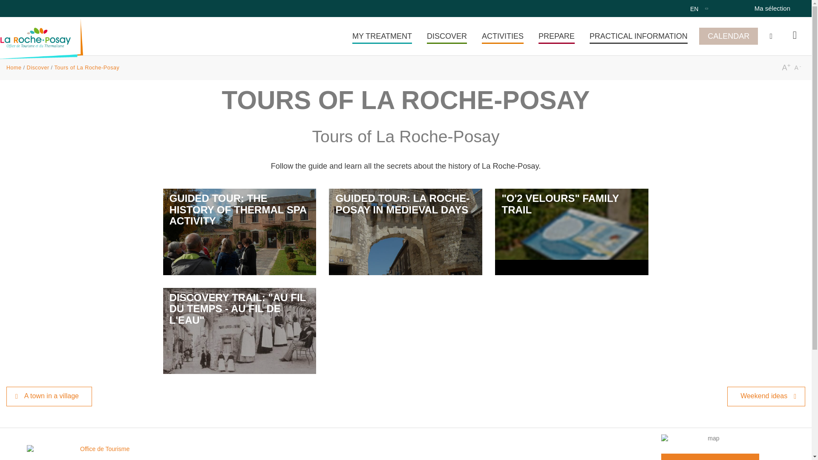  I want to click on Tours of La Roche-Posay, so click(699, 9).